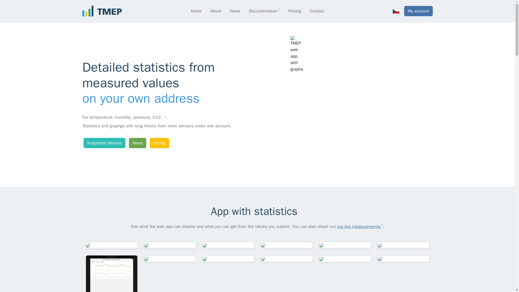 The image size is (519, 292). Describe the element at coordinates (264, 11) in the screenshot. I see `Documentation` at that location.